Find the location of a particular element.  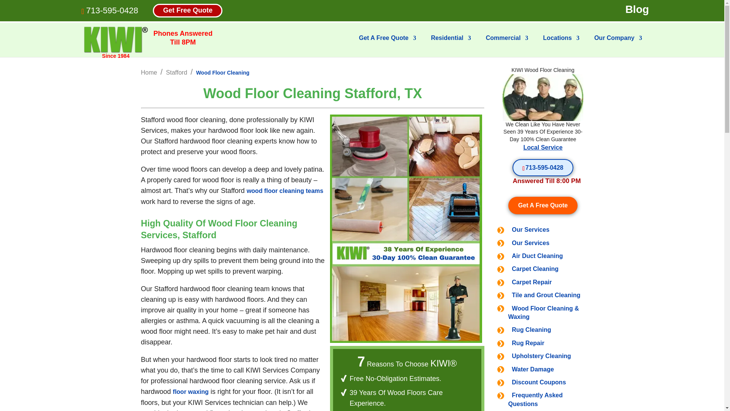

Residential is located at coordinates (451, 44).